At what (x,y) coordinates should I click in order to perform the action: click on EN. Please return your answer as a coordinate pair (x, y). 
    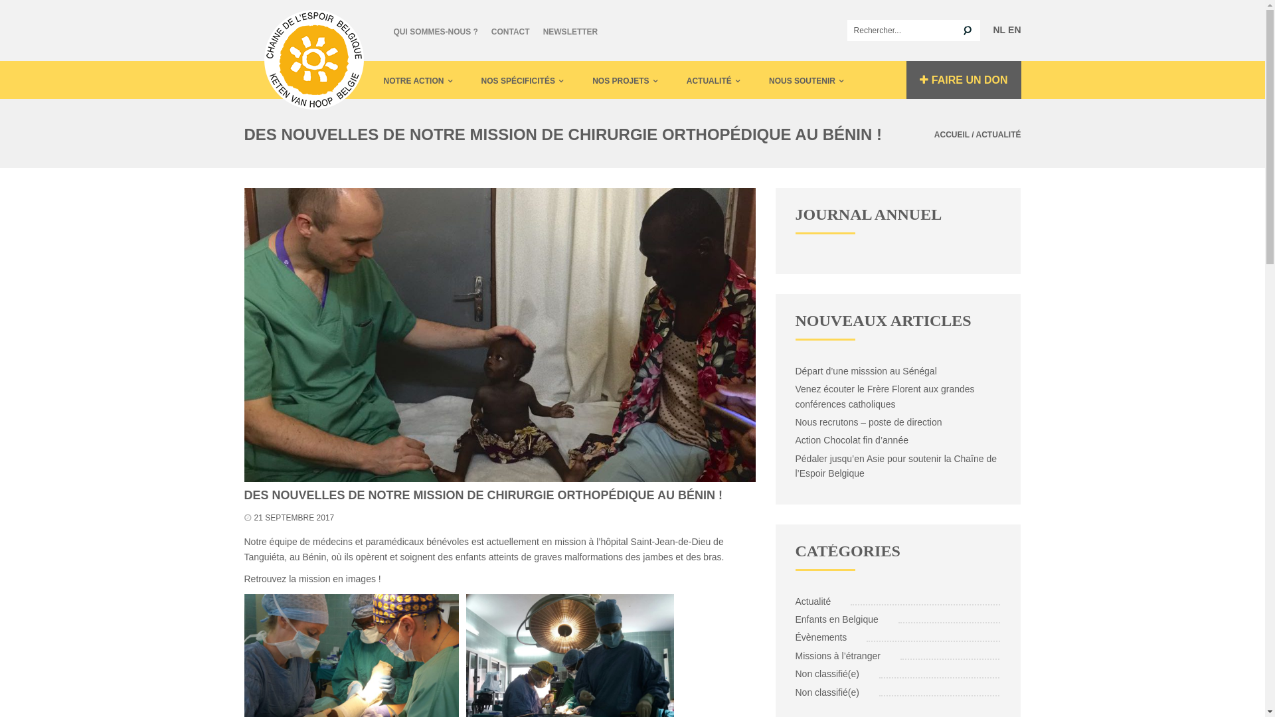
    Looking at the image, I should click on (1015, 30).